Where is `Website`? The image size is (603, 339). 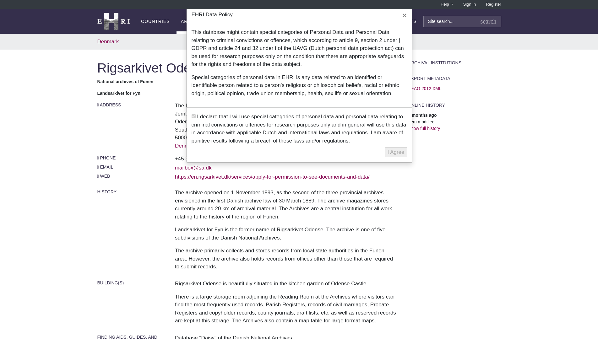
Website is located at coordinates (272, 177).